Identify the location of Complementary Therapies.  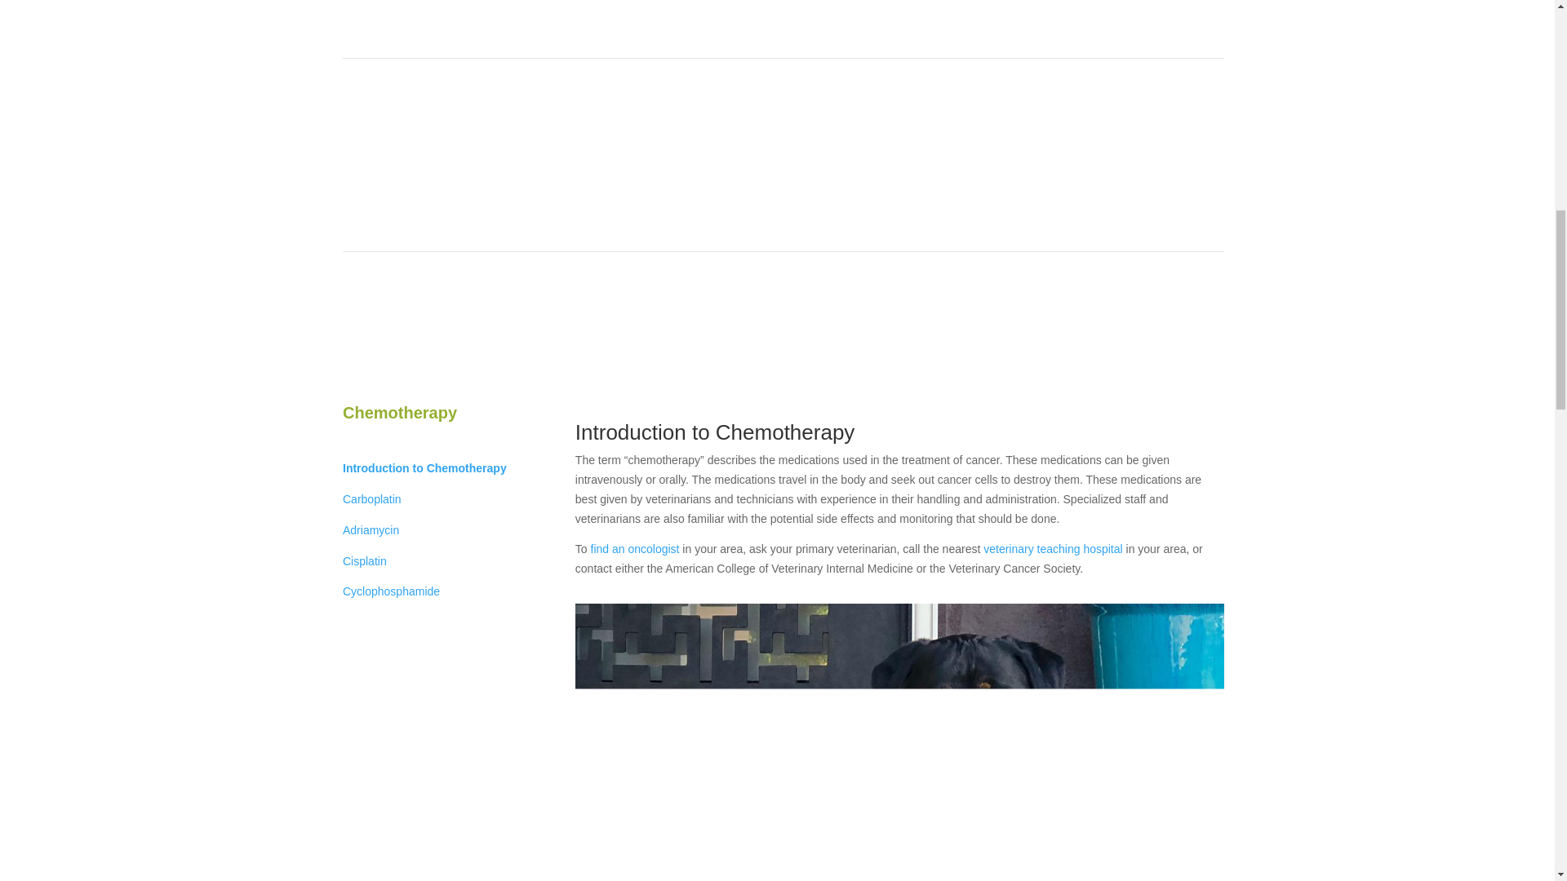
(908, 358).